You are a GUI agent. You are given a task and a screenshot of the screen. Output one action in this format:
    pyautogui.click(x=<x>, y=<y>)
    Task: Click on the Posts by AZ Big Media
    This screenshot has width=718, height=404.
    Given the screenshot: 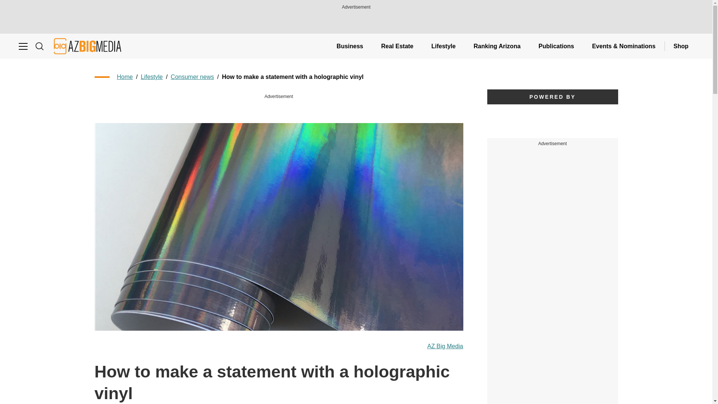 What is the action you would take?
    pyautogui.click(x=445, y=346)
    